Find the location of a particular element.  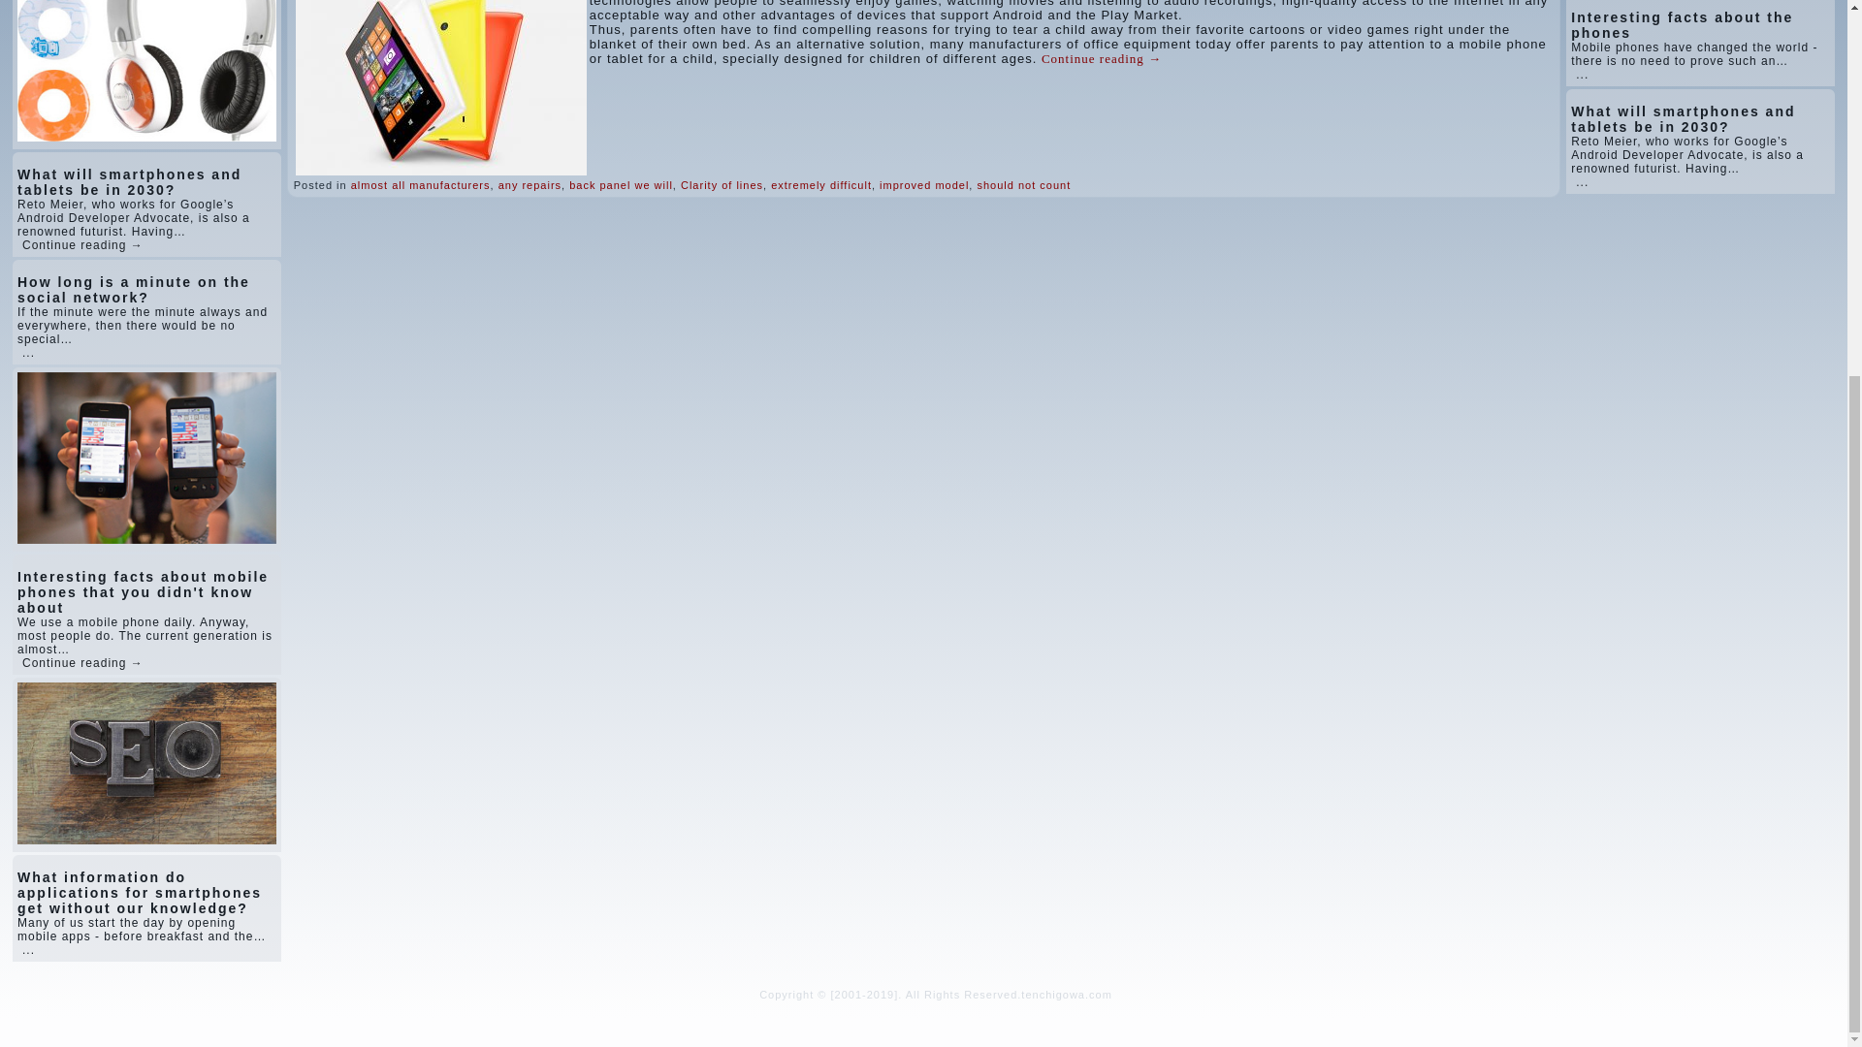

any repairs is located at coordinates (530, 184).